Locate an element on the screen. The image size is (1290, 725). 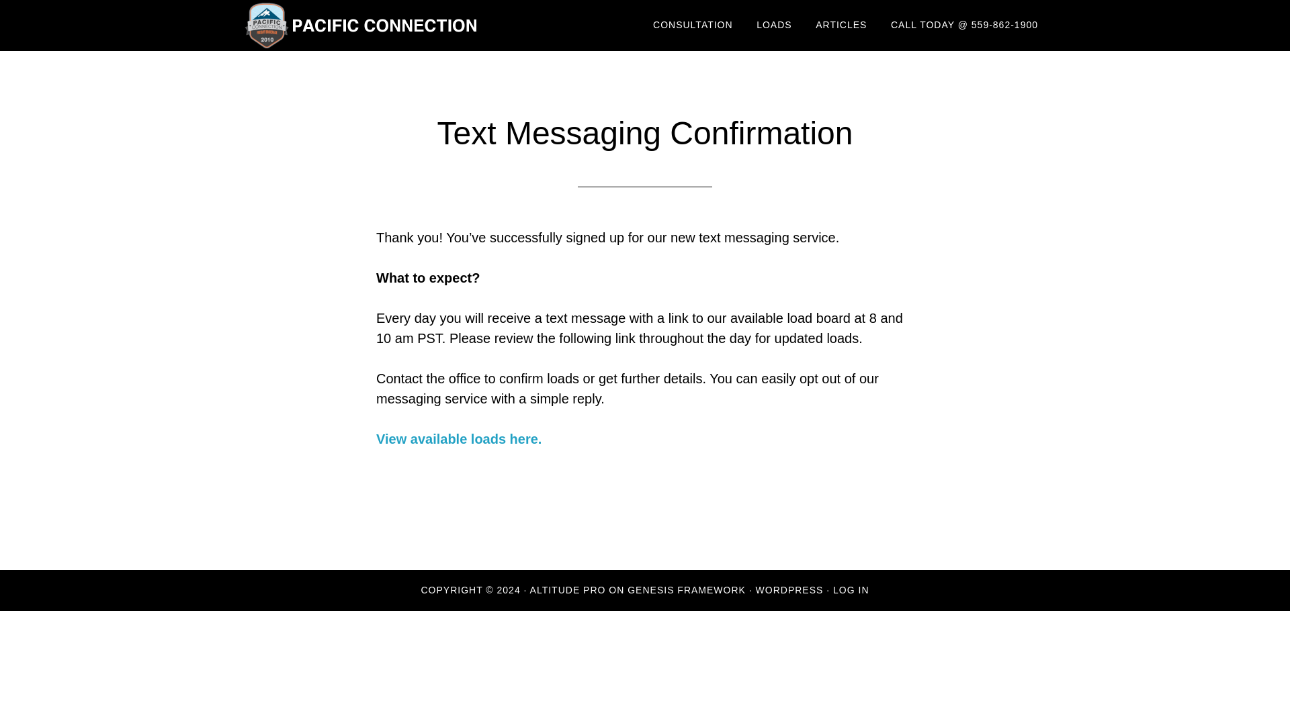
View available loads here. is located at coordinates (459, 439).